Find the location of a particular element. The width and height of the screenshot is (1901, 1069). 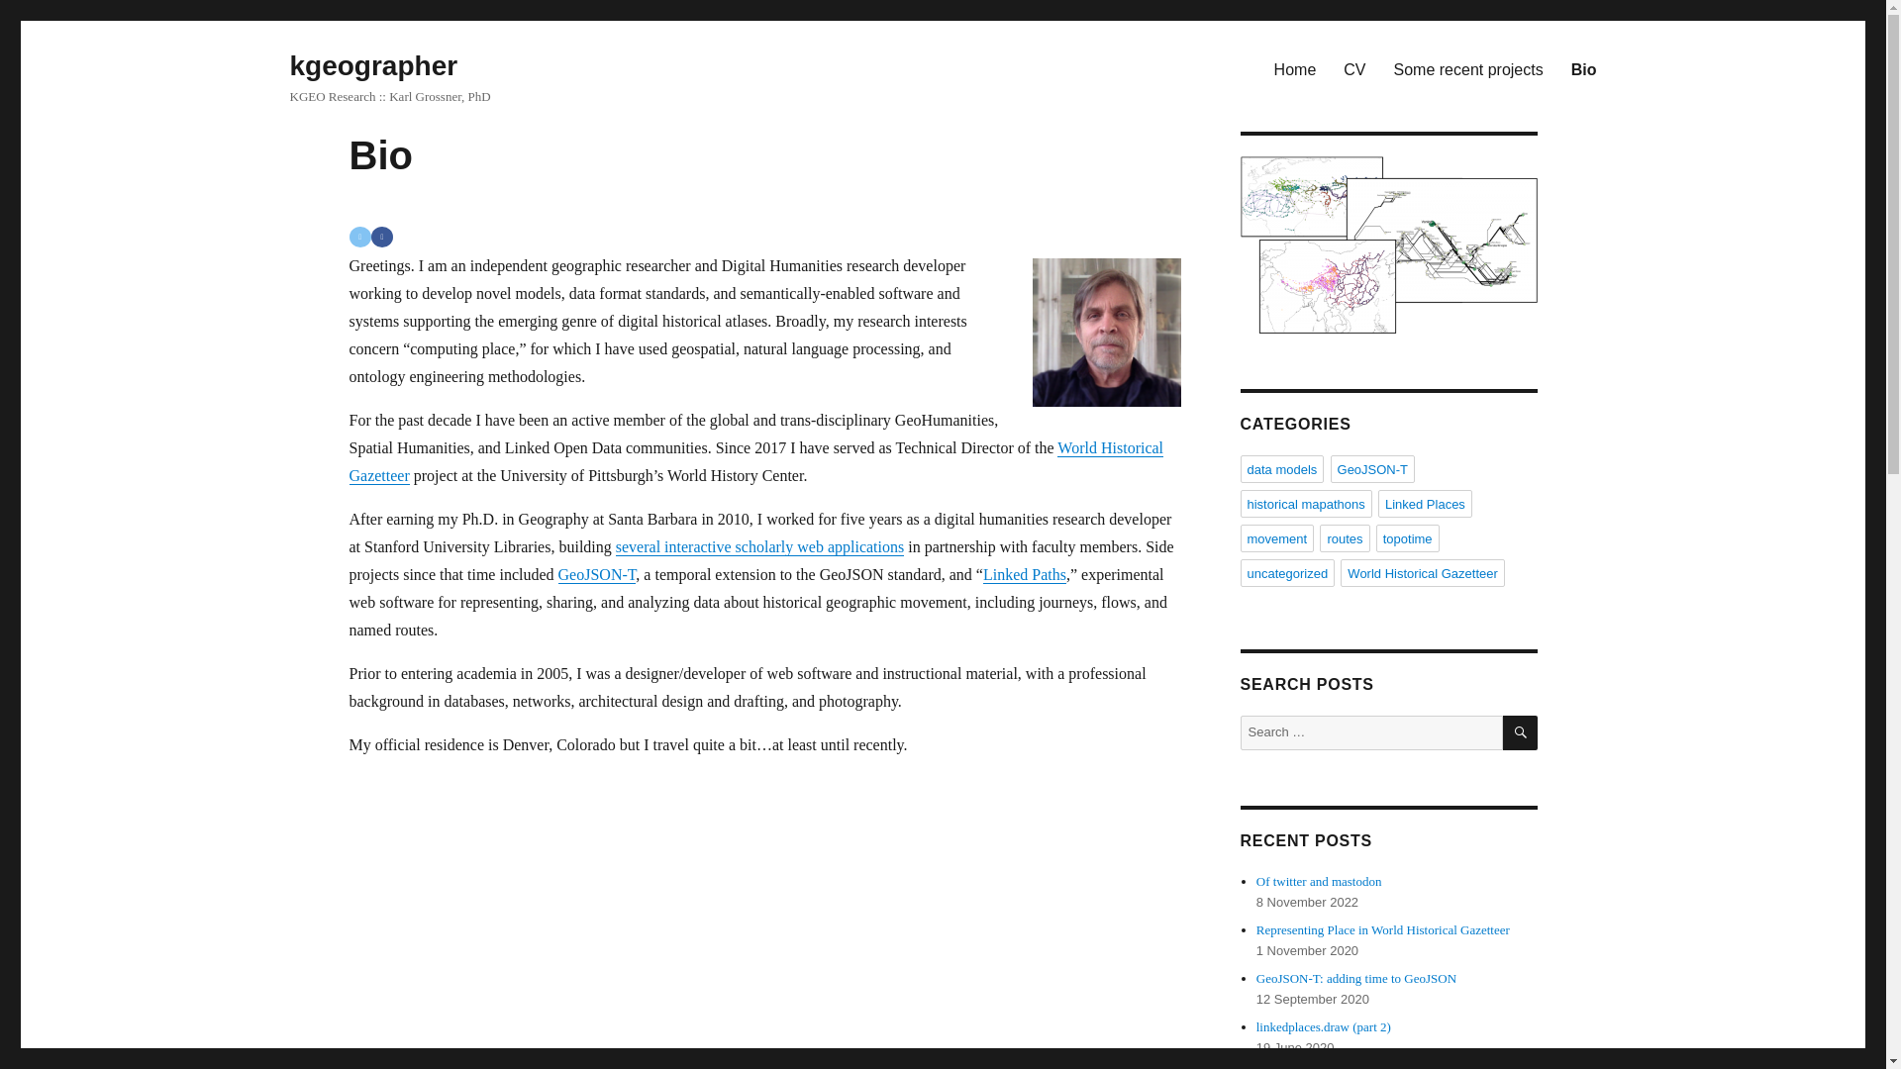

routes is located at coordinates (1344, 538).